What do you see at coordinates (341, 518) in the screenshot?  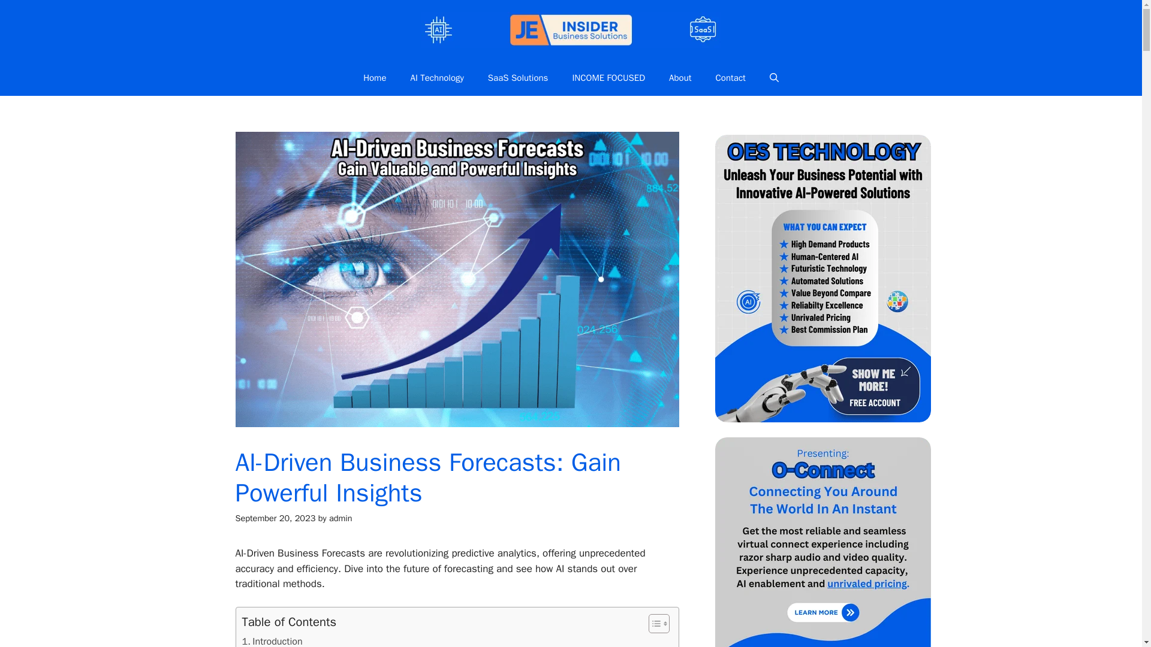 I see `admin` at bounding box center [341, 518].